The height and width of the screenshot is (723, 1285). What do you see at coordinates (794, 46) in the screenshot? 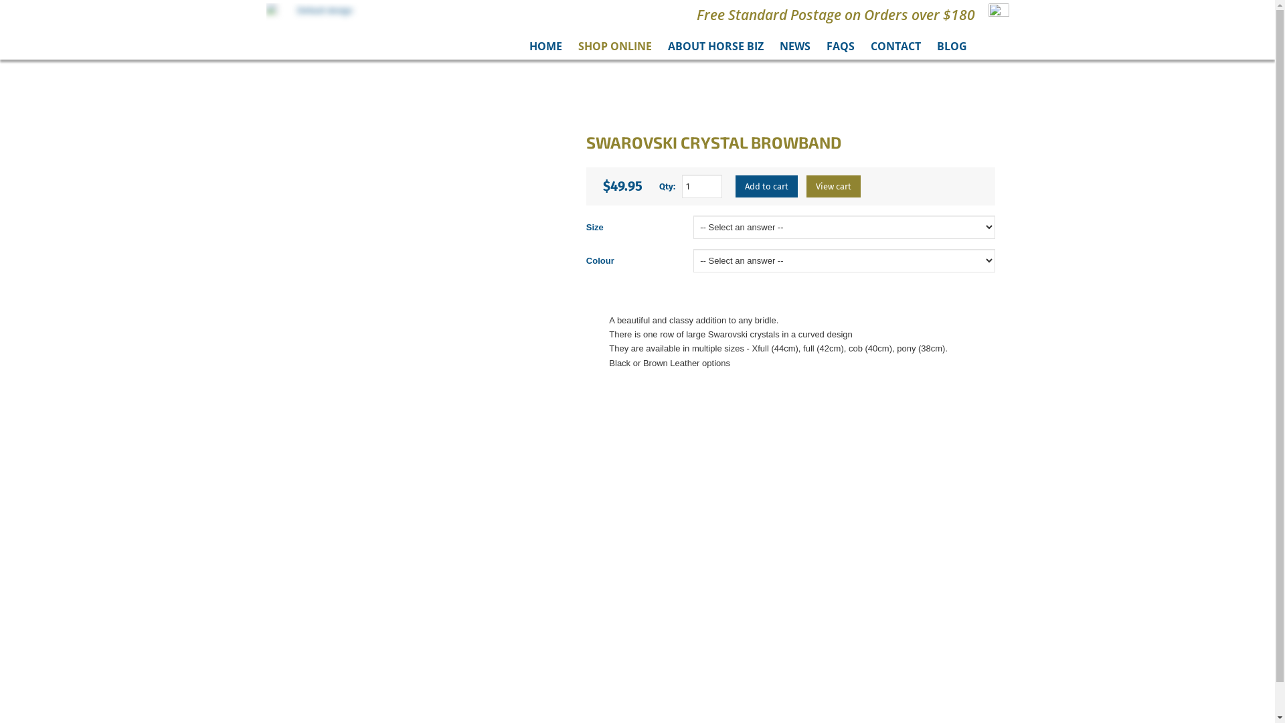
I see `NEWS` at bounding box center [794, 46].